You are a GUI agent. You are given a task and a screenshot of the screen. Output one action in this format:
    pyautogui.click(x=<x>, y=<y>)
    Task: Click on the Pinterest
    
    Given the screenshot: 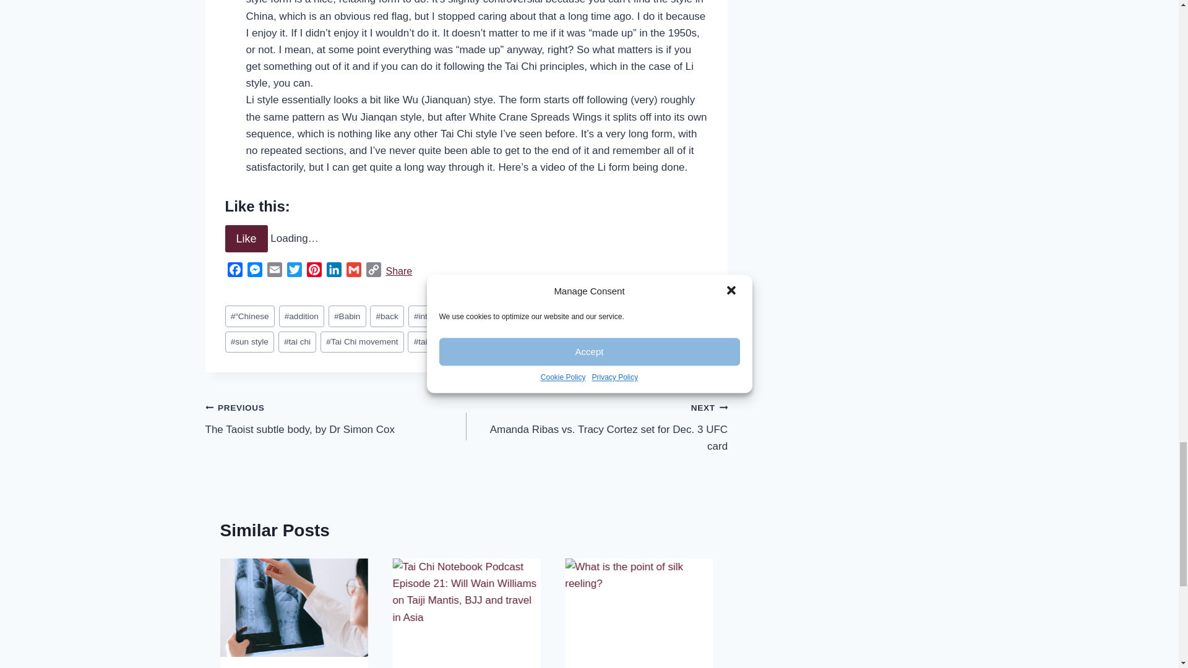 What is the action you would take?
    pyautogui.click(x=314, y=272)
    